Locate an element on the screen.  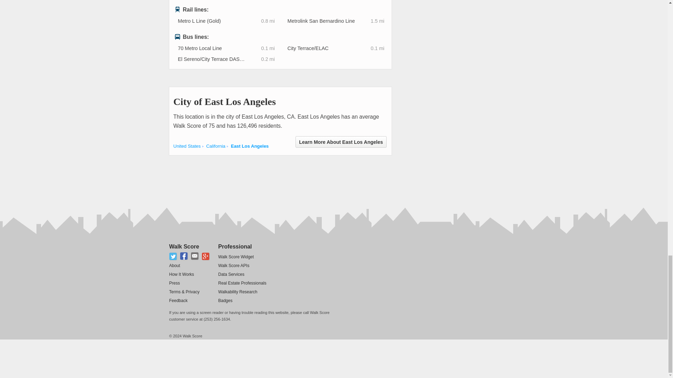
California is located at coordinates (216, 146).